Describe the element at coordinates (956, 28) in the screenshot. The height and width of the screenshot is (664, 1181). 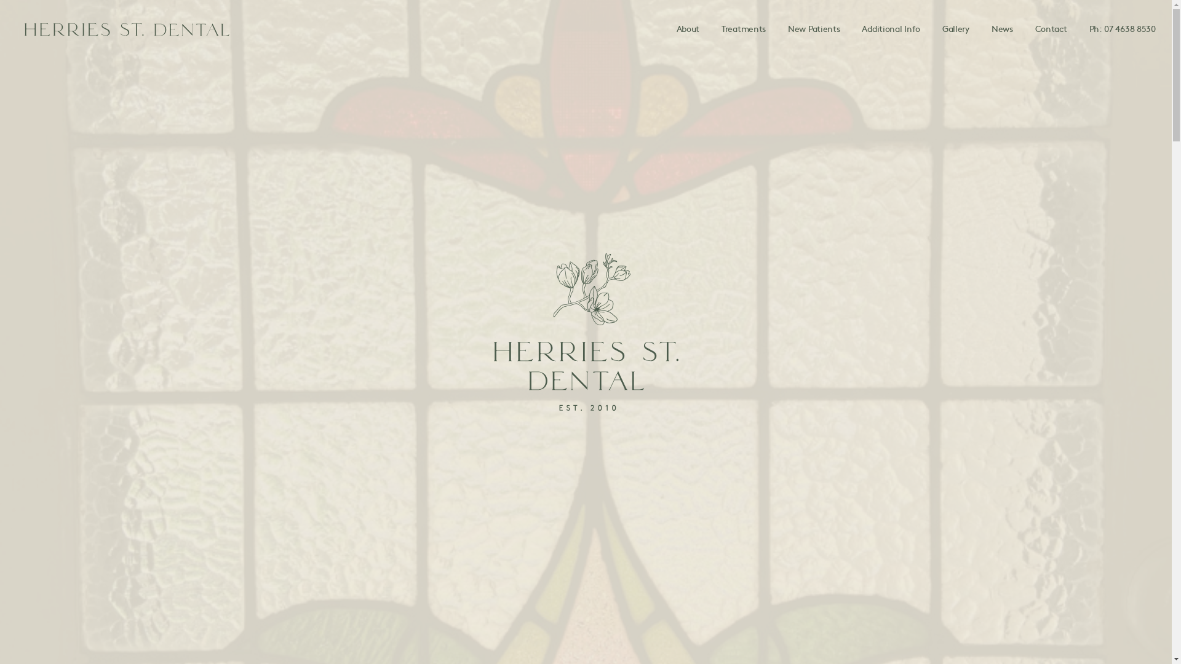
I see `Gallery` at that location.